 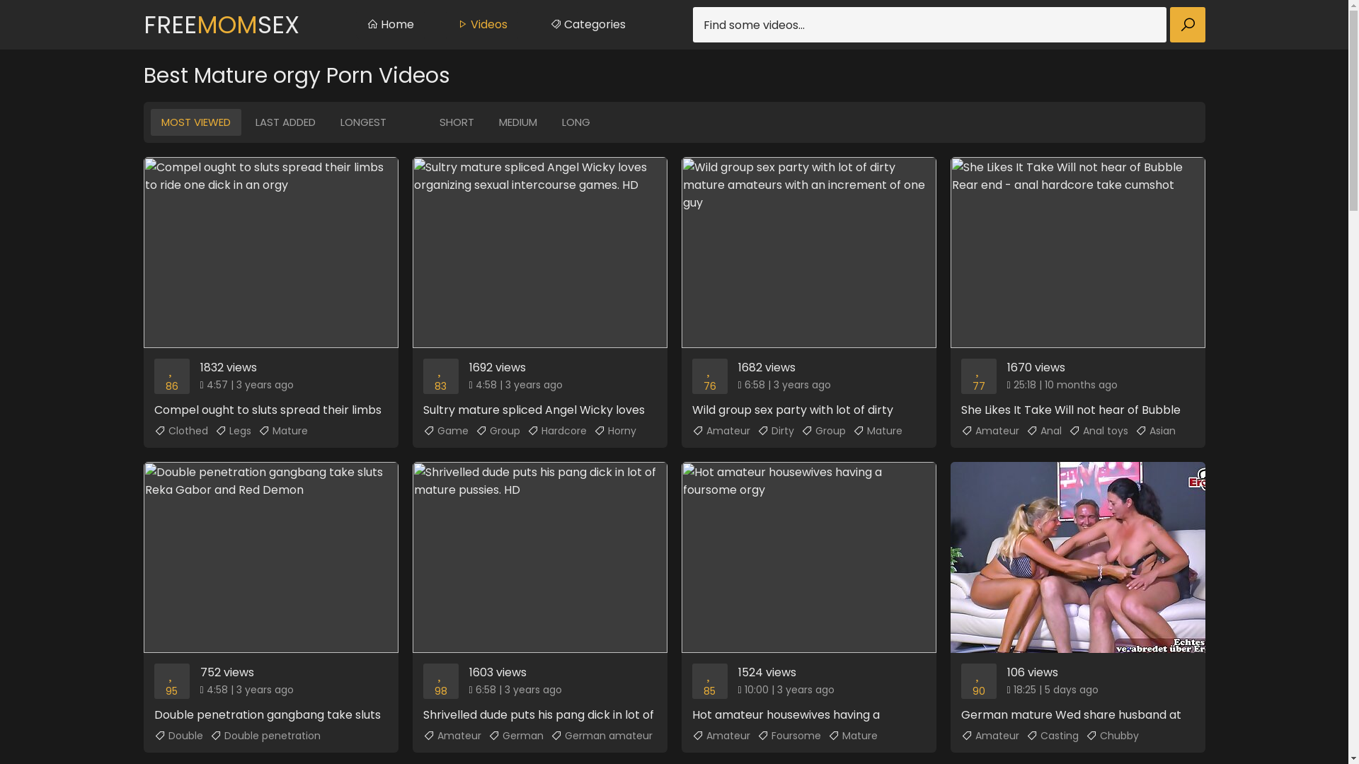 What do you see at coordinates (516, 736) in the screenshot?
I see `German` at bounding box center [516, 736].